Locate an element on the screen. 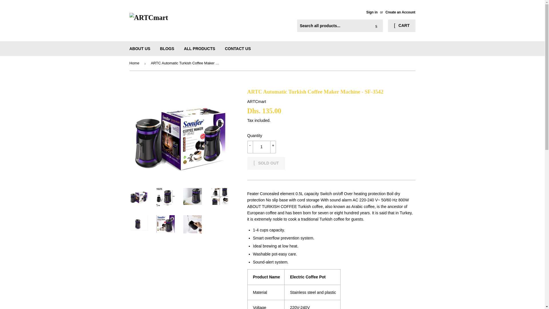 The width and height of the screenshot is (549, 309). ALL PRODUCTS is located at coordinates (199, 48).